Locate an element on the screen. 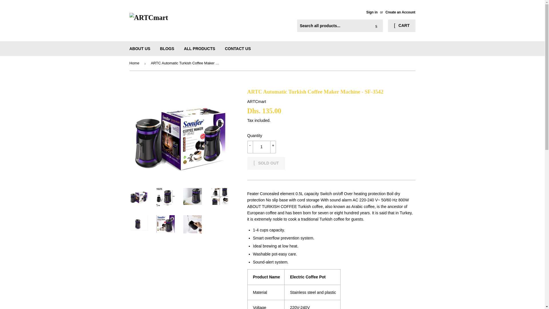 The width and height of the screenshot is (549, 309). ALL PRODUCTS is located at coordinates (199, 48).